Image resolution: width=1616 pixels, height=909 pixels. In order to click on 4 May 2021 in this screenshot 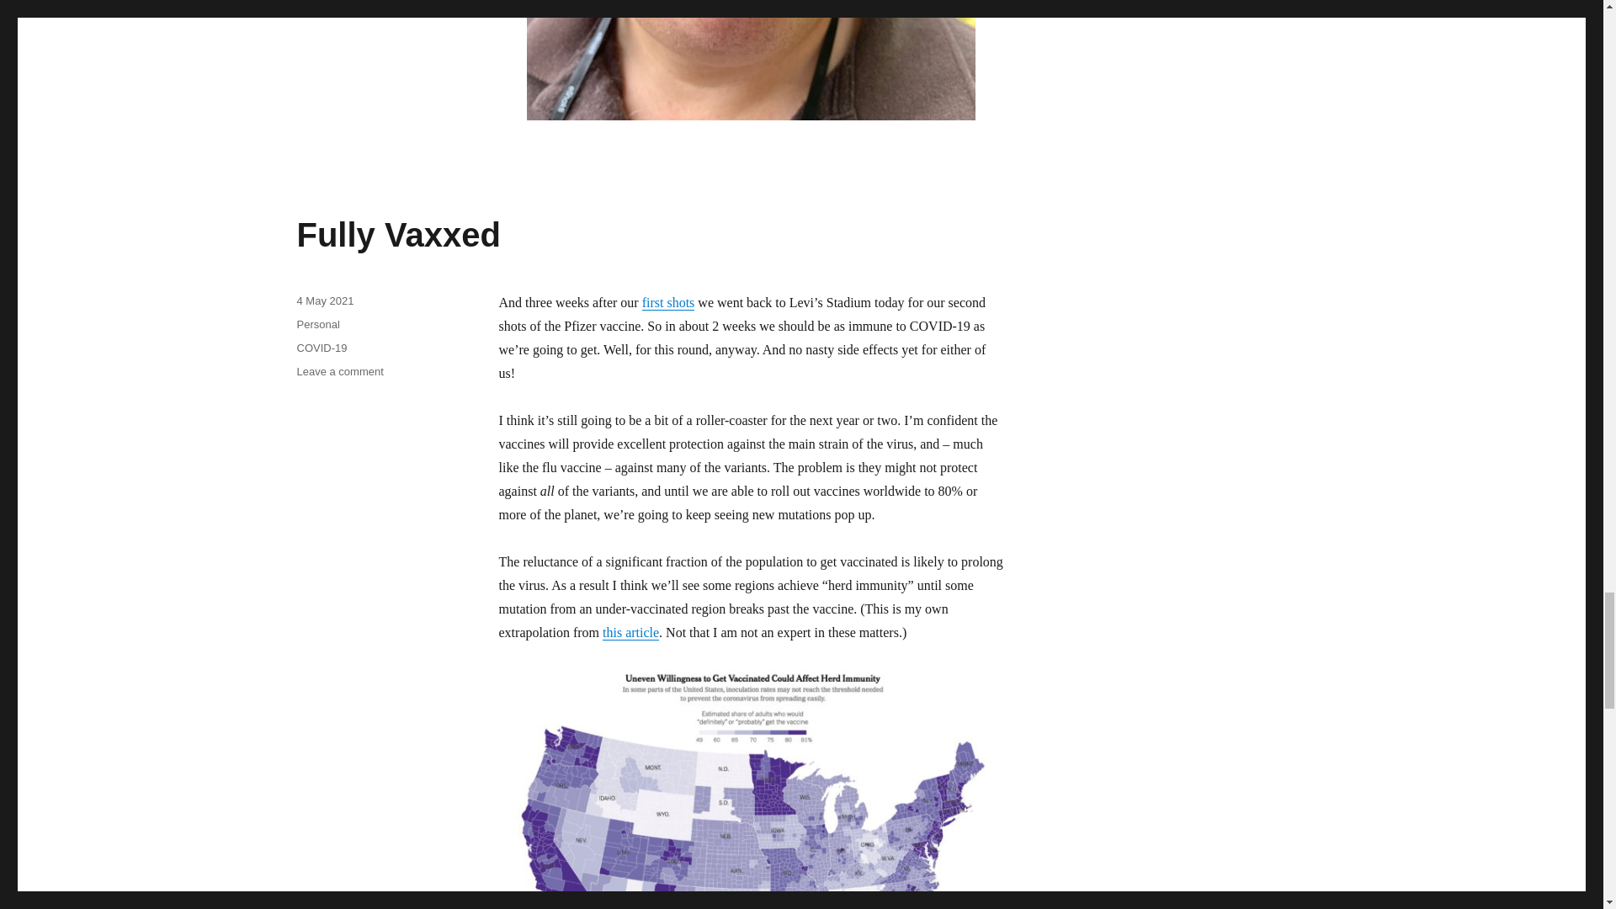, I will do `click(325, 300)`.